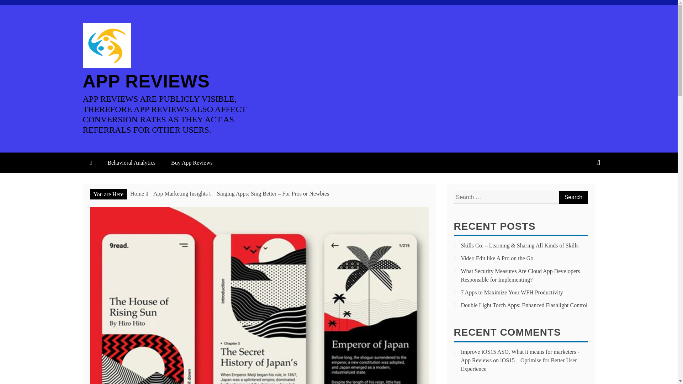 Image resolution: width=683 pixels, height=384 pixels. I want to click on App Marketing Insights, so click(180, 193).